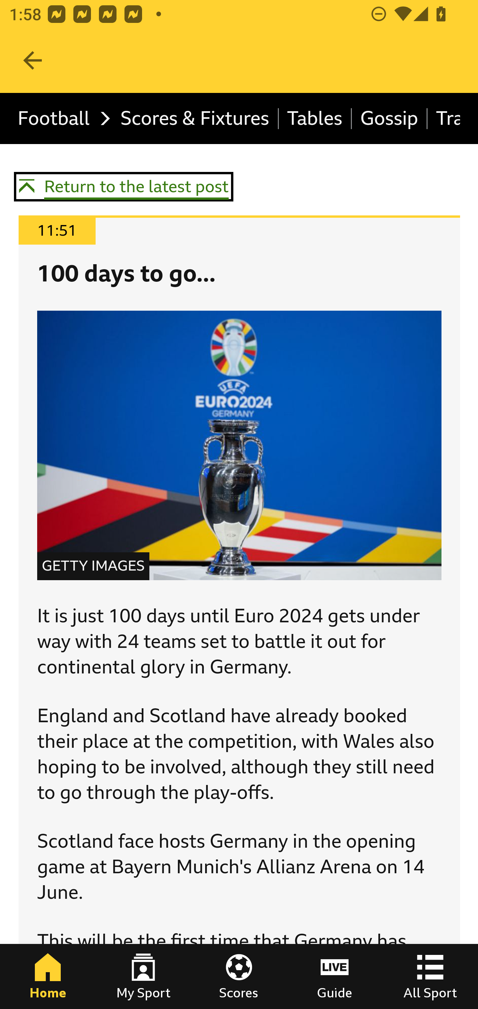 Image resolution: width=478 pixels, height=1009 pixels. Describe the element at coordinates (143, 976) in the screenshot. I see `My Sport` at that location.